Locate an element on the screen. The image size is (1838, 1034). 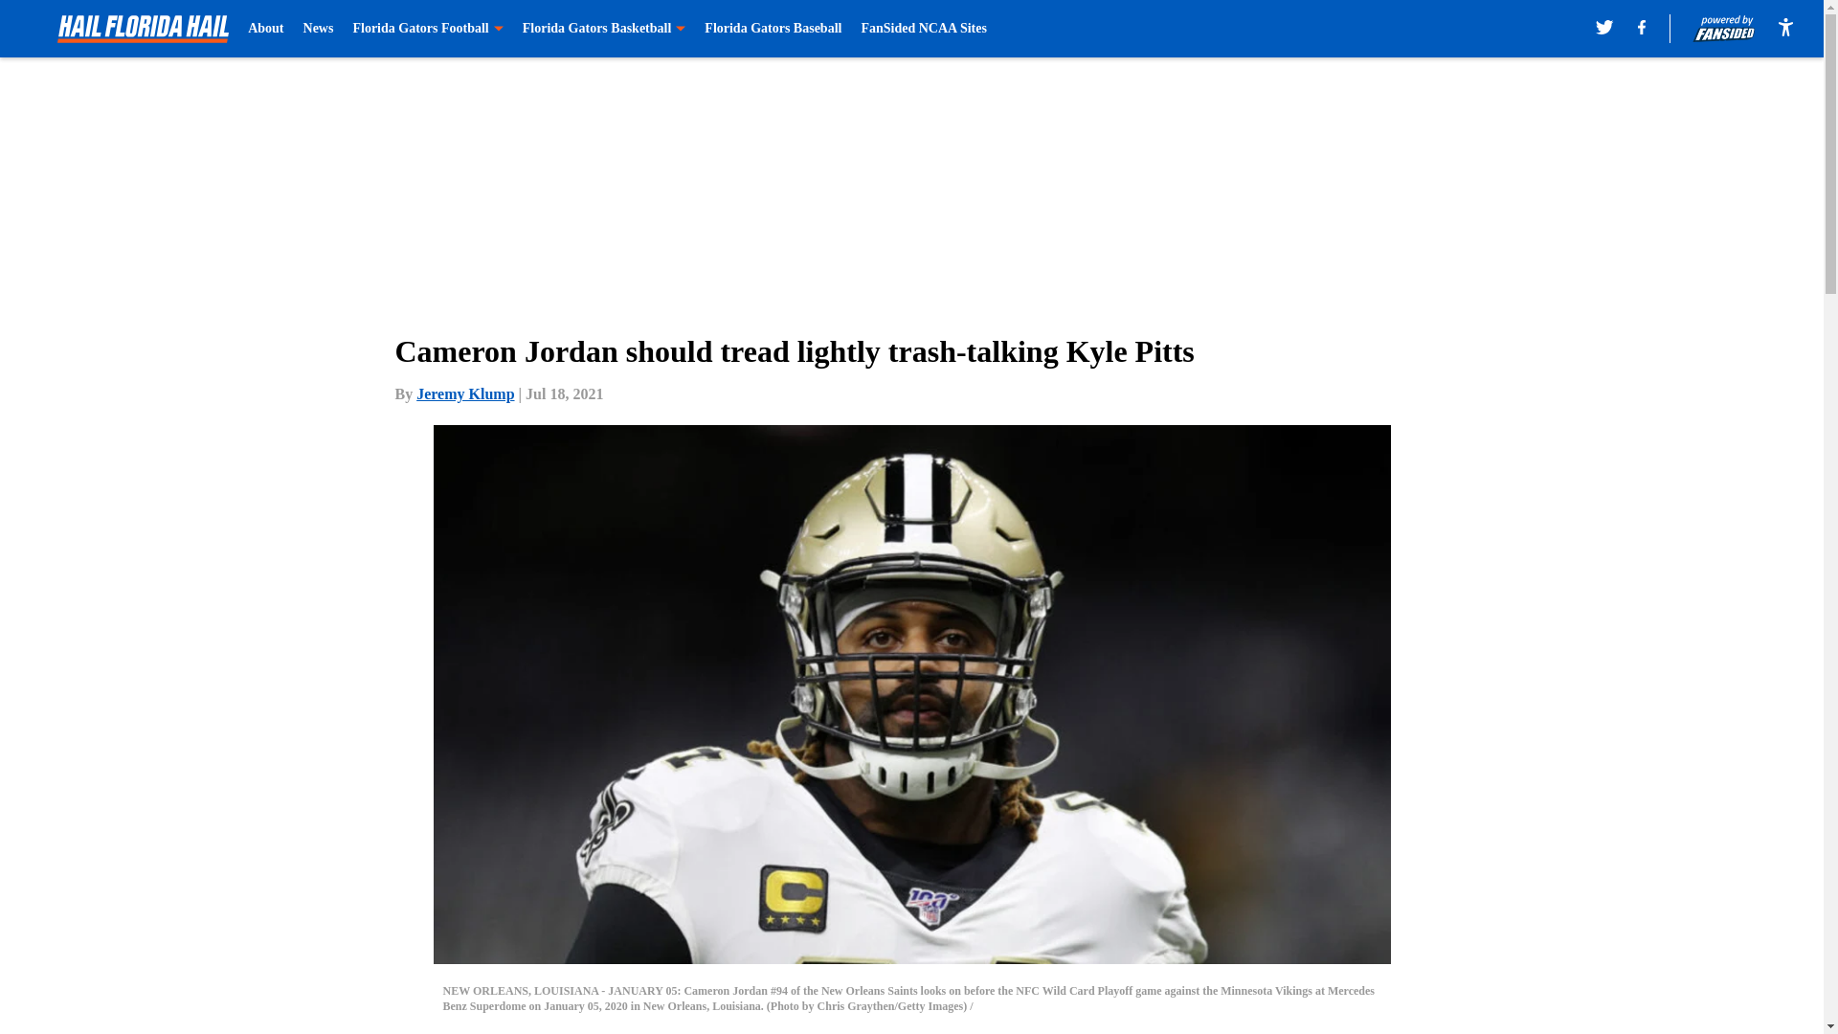
FanSided NCAA Sites is located at coordinates (923, 29).